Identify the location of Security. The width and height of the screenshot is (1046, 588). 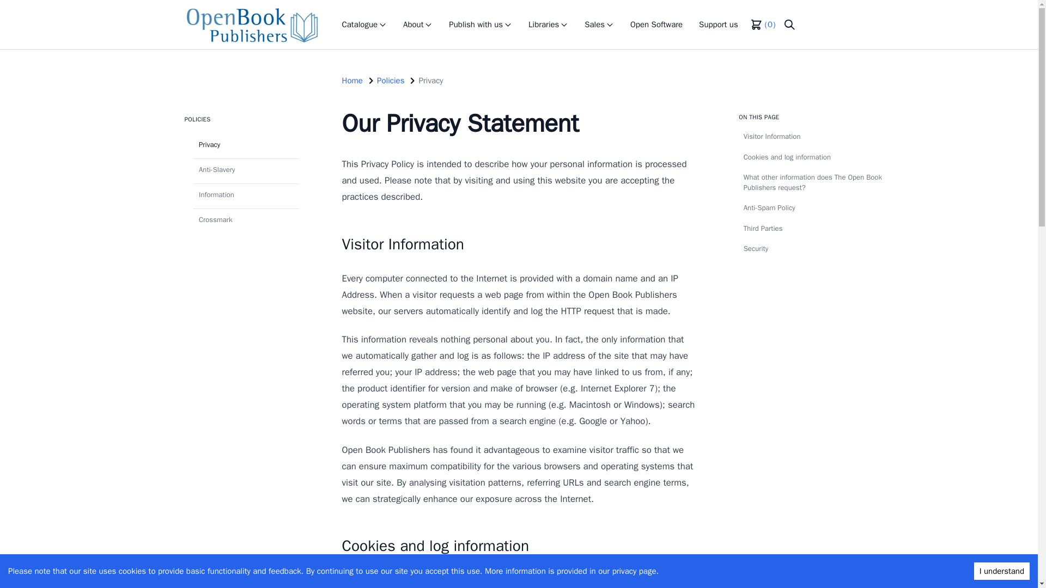
(818, 249).